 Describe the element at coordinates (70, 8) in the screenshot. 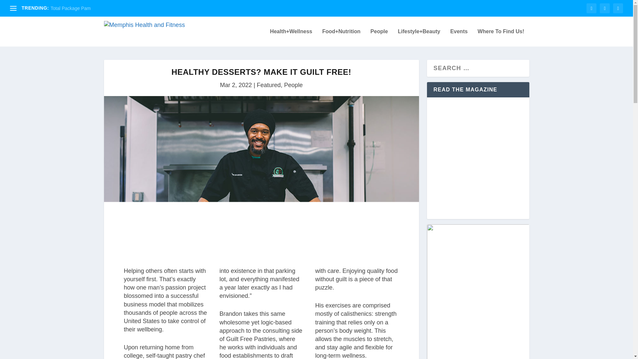

I see `Total Package Pam` at that location.